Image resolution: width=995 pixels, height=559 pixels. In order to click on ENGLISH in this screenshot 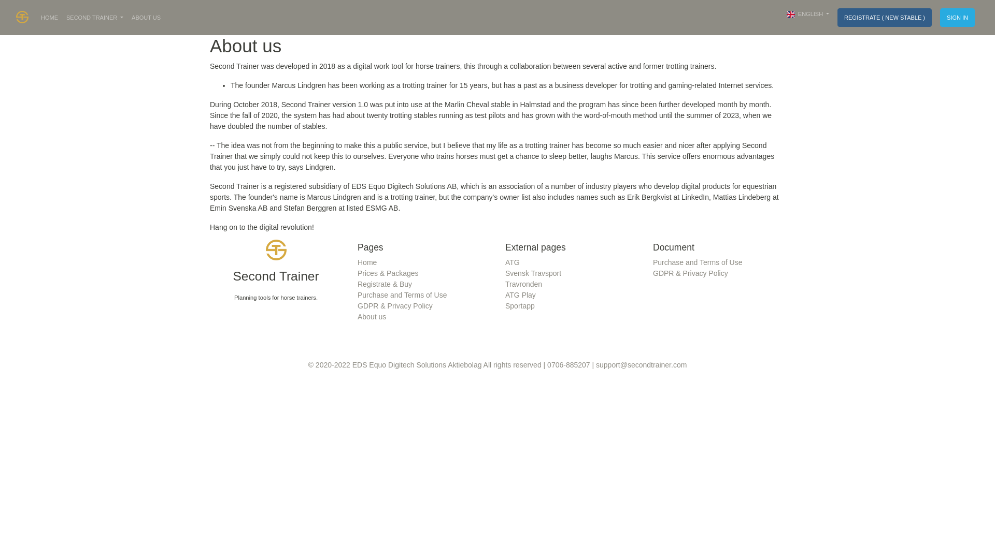, I will do `click(807, 13)`.